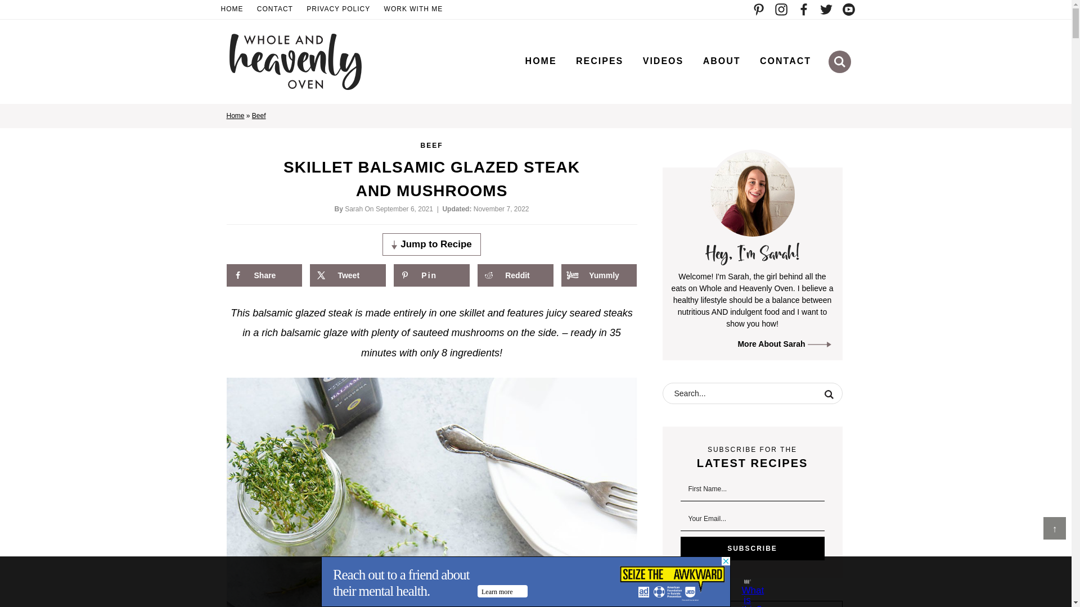 This screenshot has width=1080, height=607. I want to click on CONTACT, so click(785, 61).